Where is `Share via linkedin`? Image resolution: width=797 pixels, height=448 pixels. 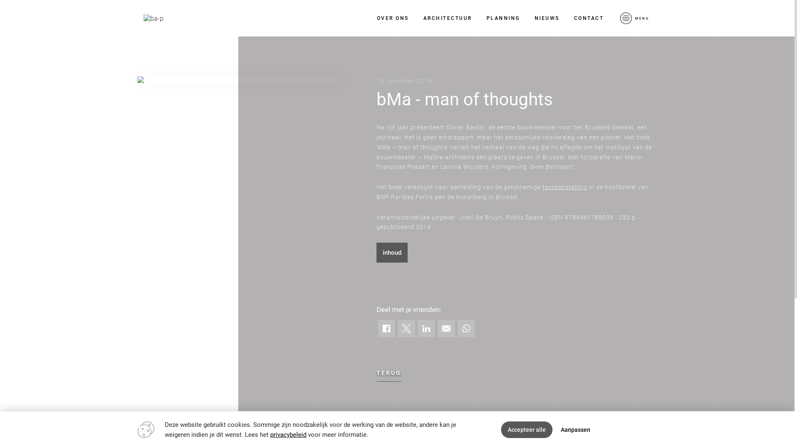 Share via linkedin is located at coordinates (426, 329).